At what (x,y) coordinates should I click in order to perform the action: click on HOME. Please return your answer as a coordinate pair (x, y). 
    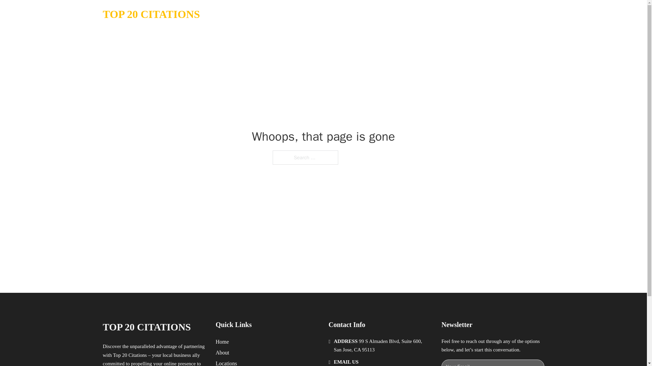
    Looking at the image, I should click on (459, 14).